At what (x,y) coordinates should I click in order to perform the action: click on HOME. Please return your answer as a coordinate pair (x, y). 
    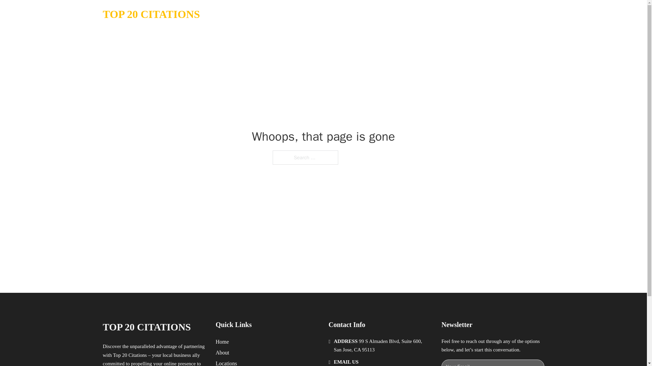
    Looking at the image, I should click on (459, 14).